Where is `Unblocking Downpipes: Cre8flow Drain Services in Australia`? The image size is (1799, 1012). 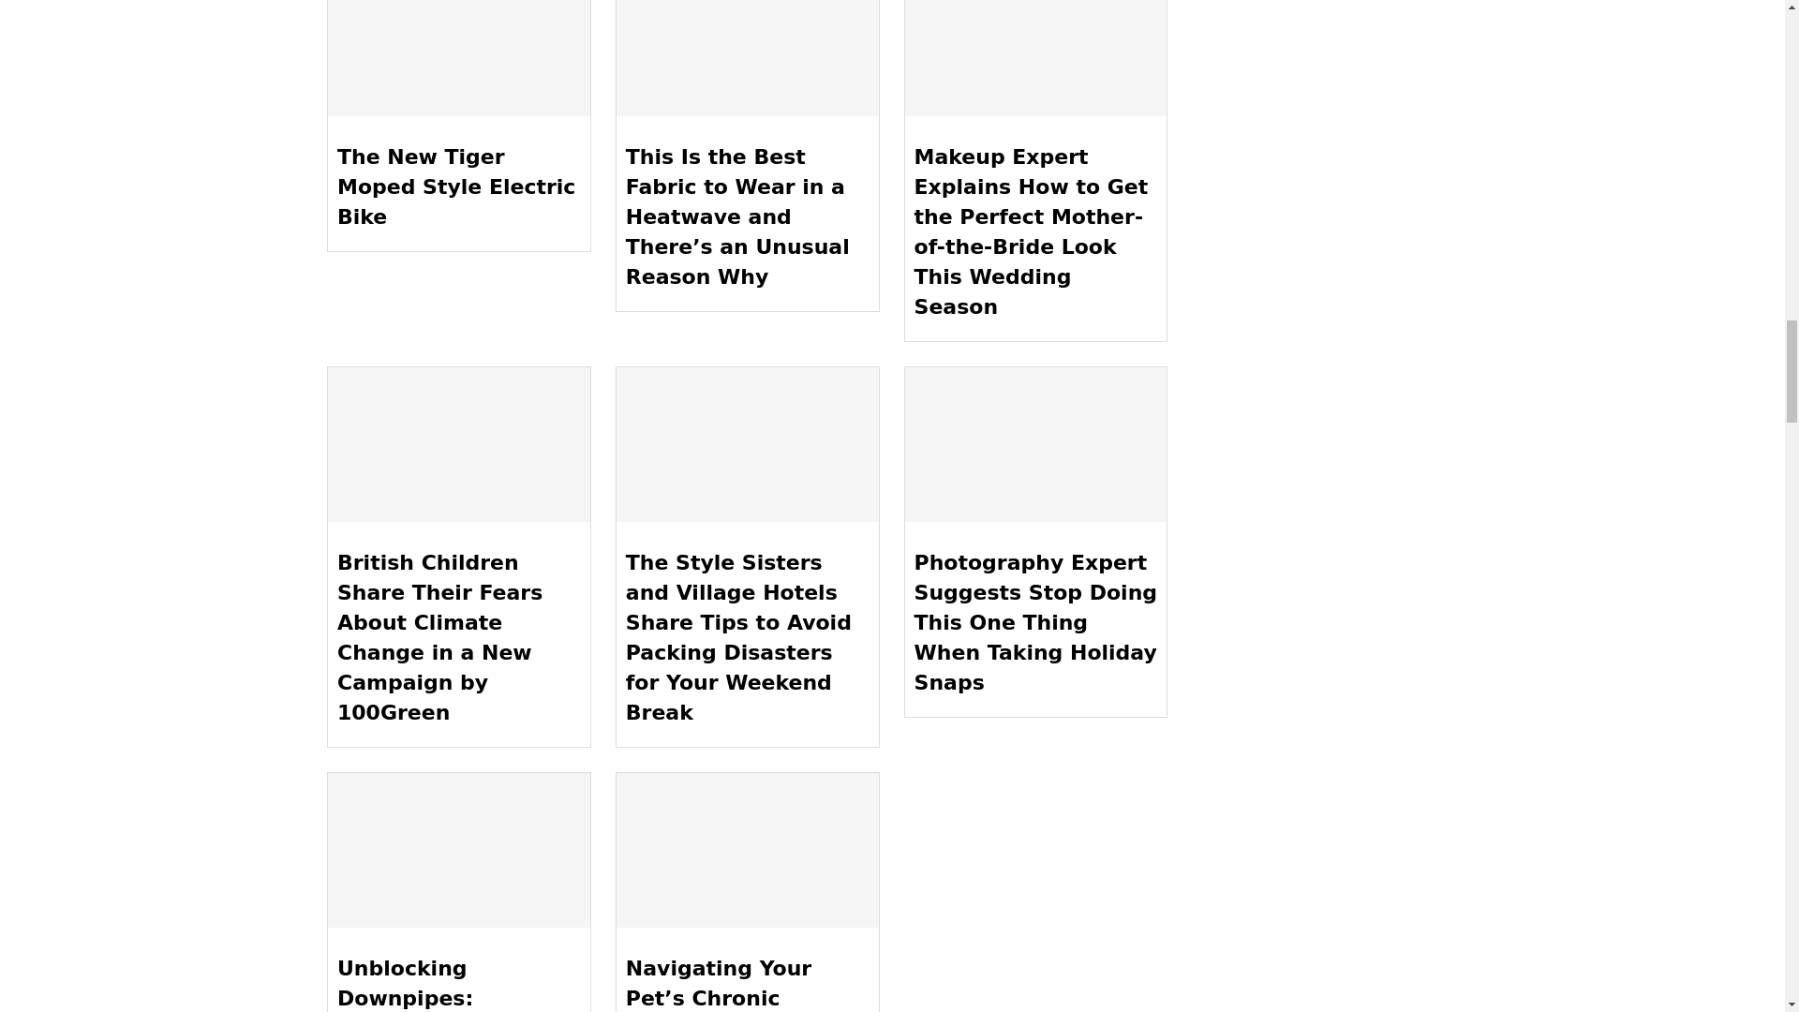 Unblocking Downpipes: Cre8flow Drain Services in Australia is located at coordinates (458, 851).